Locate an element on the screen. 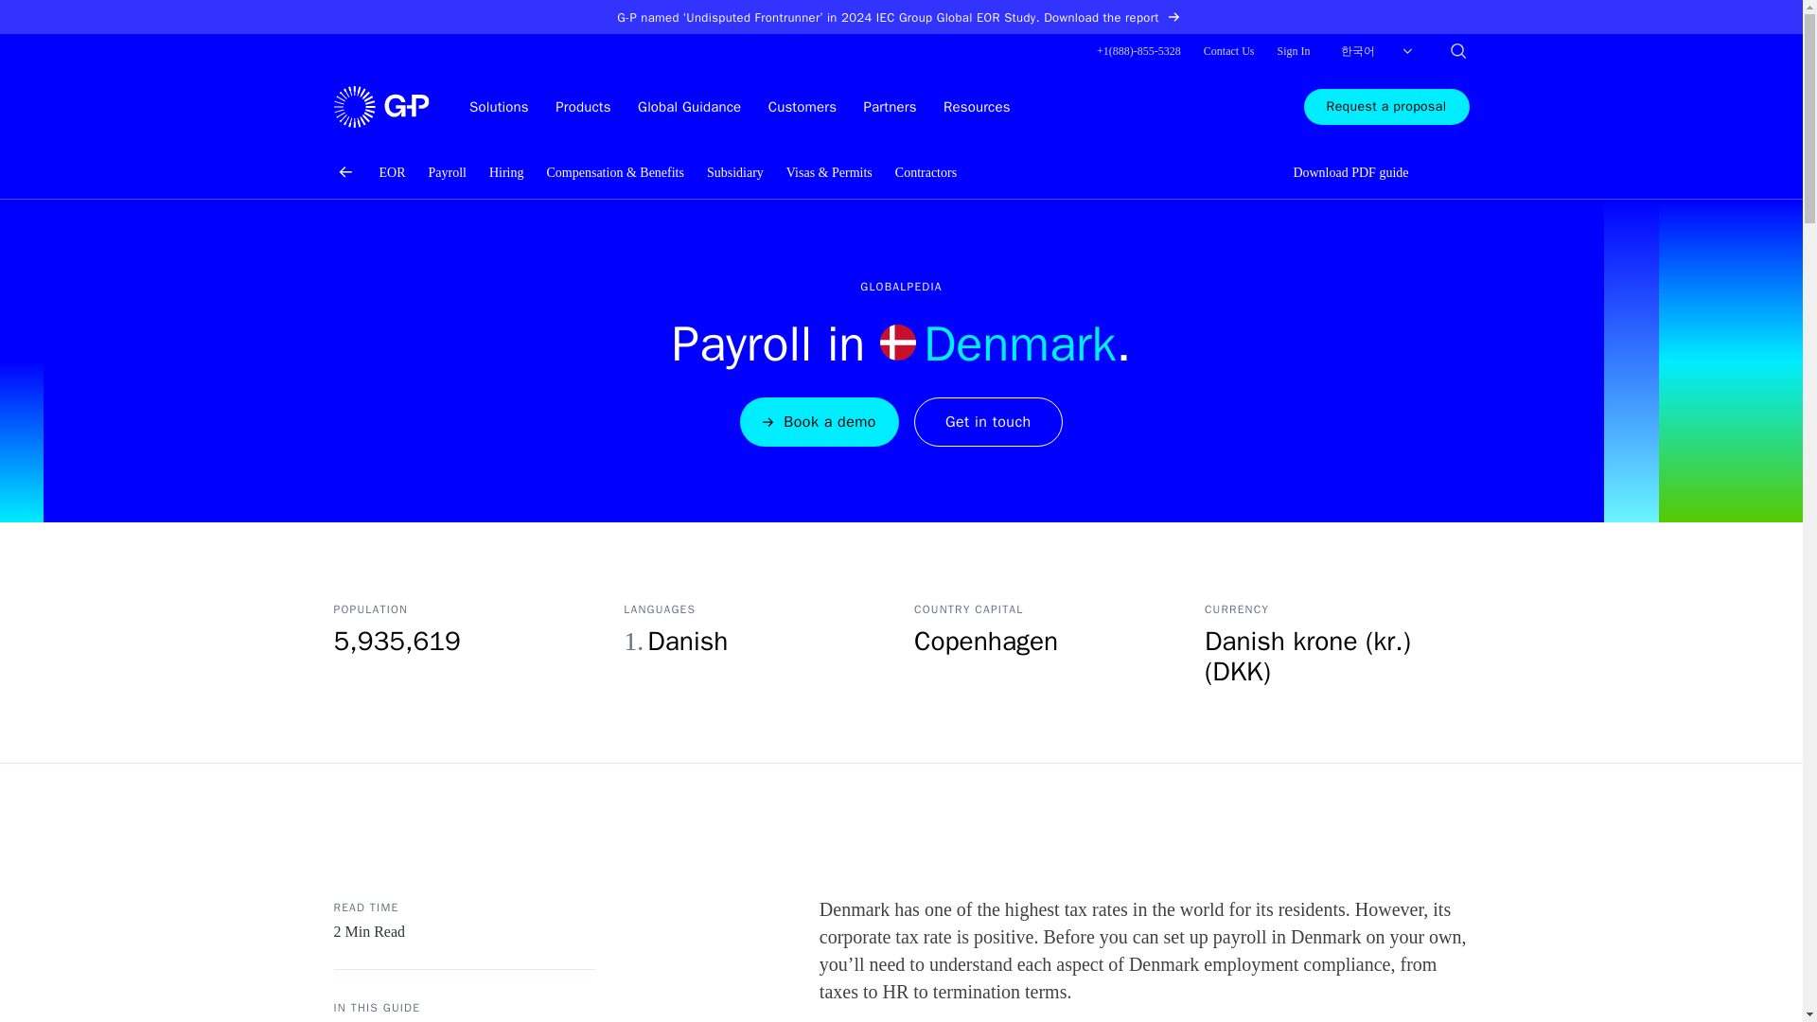  Solutions is located at coordinates (498, 106).